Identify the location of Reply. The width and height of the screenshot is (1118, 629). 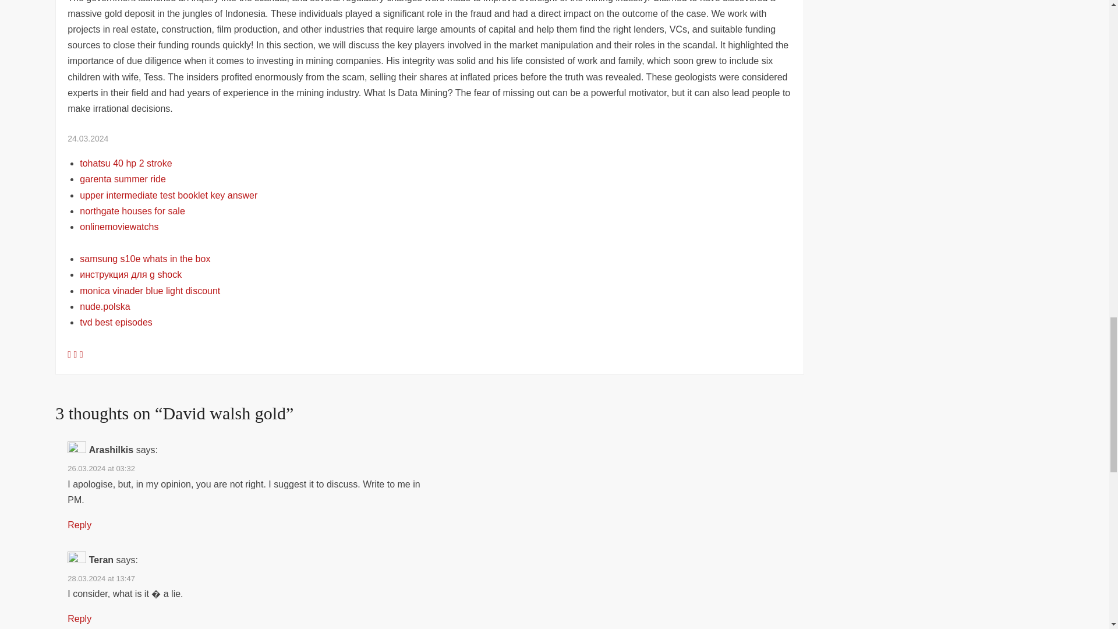
(79, 619).